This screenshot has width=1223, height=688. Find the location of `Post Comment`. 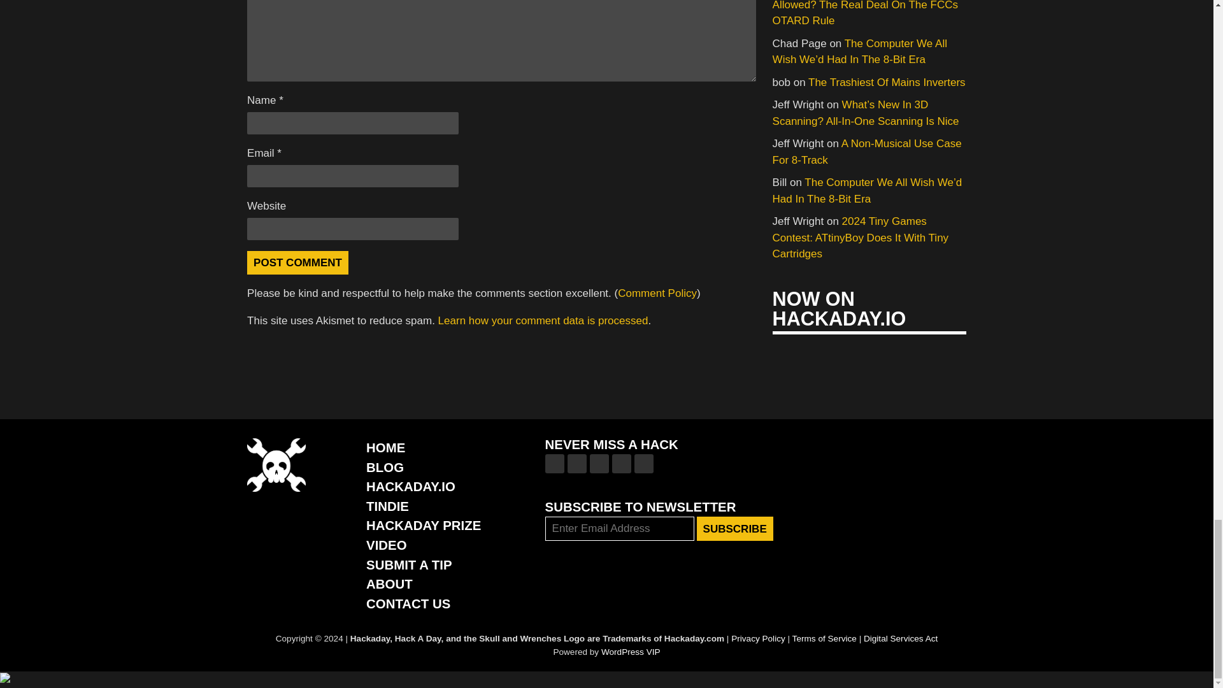

Post Comment is located at coordinates (297, 262).